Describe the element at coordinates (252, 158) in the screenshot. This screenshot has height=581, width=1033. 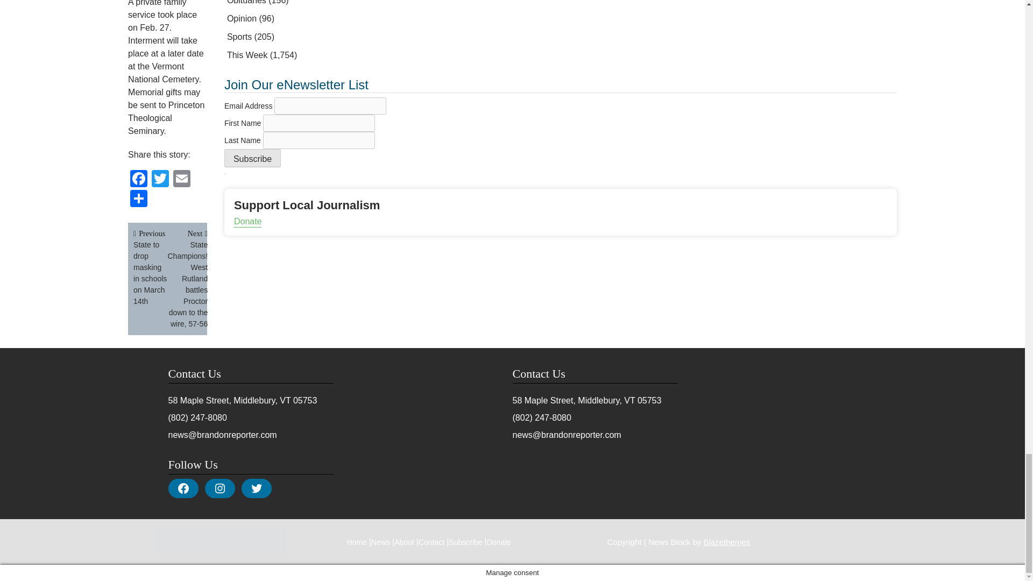
I see `Subscribe` at that location.